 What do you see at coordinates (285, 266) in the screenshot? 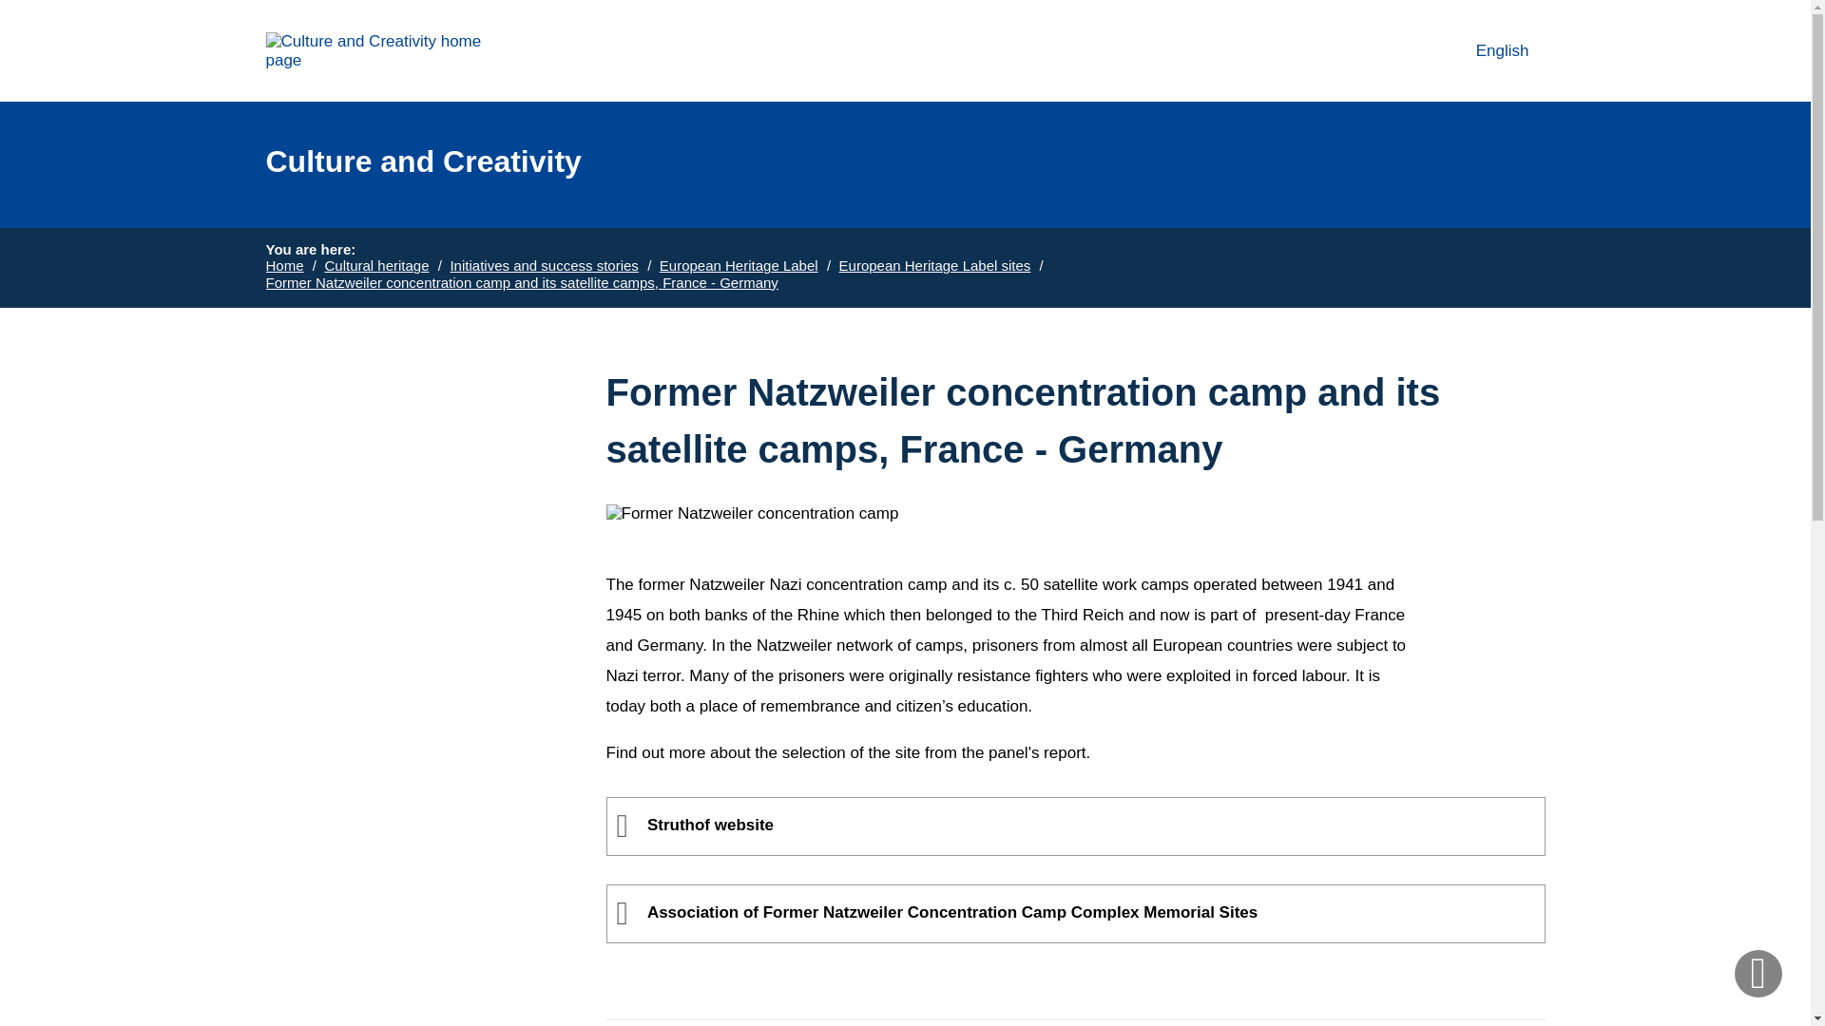
I see `Home` at bounding box center [285, 266].